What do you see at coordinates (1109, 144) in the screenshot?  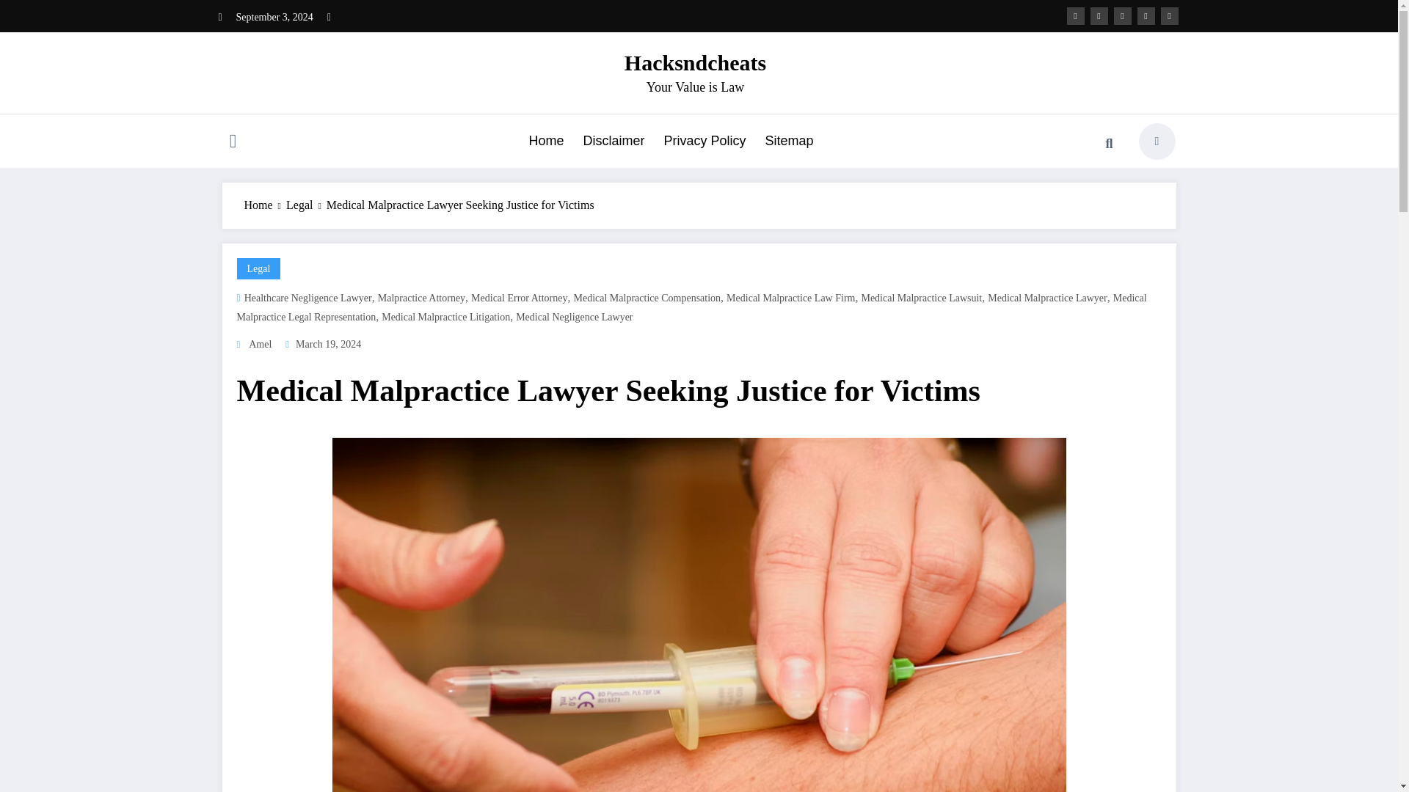 I see `Search` at bounding box center [1109, 144].